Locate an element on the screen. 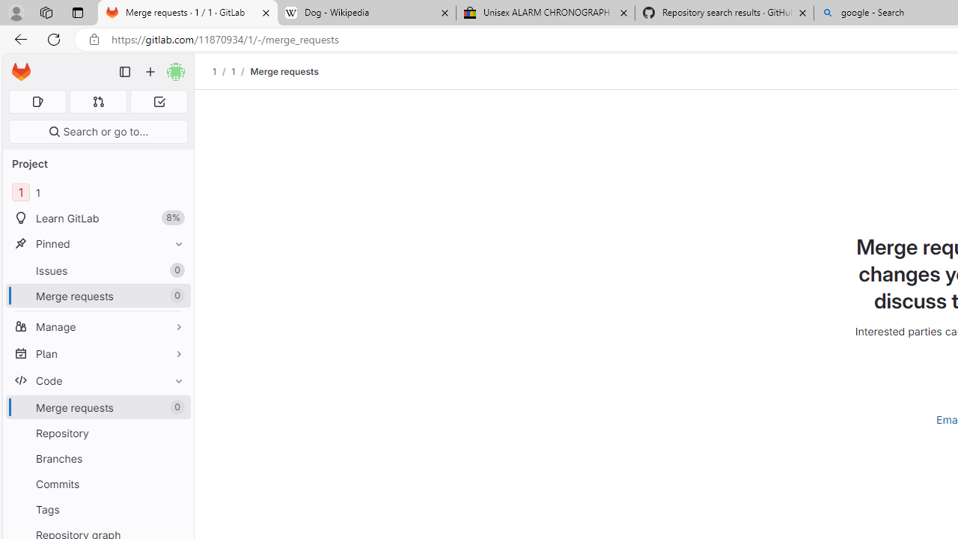  Assigned issues 0 is located at coordinates (37, 102).